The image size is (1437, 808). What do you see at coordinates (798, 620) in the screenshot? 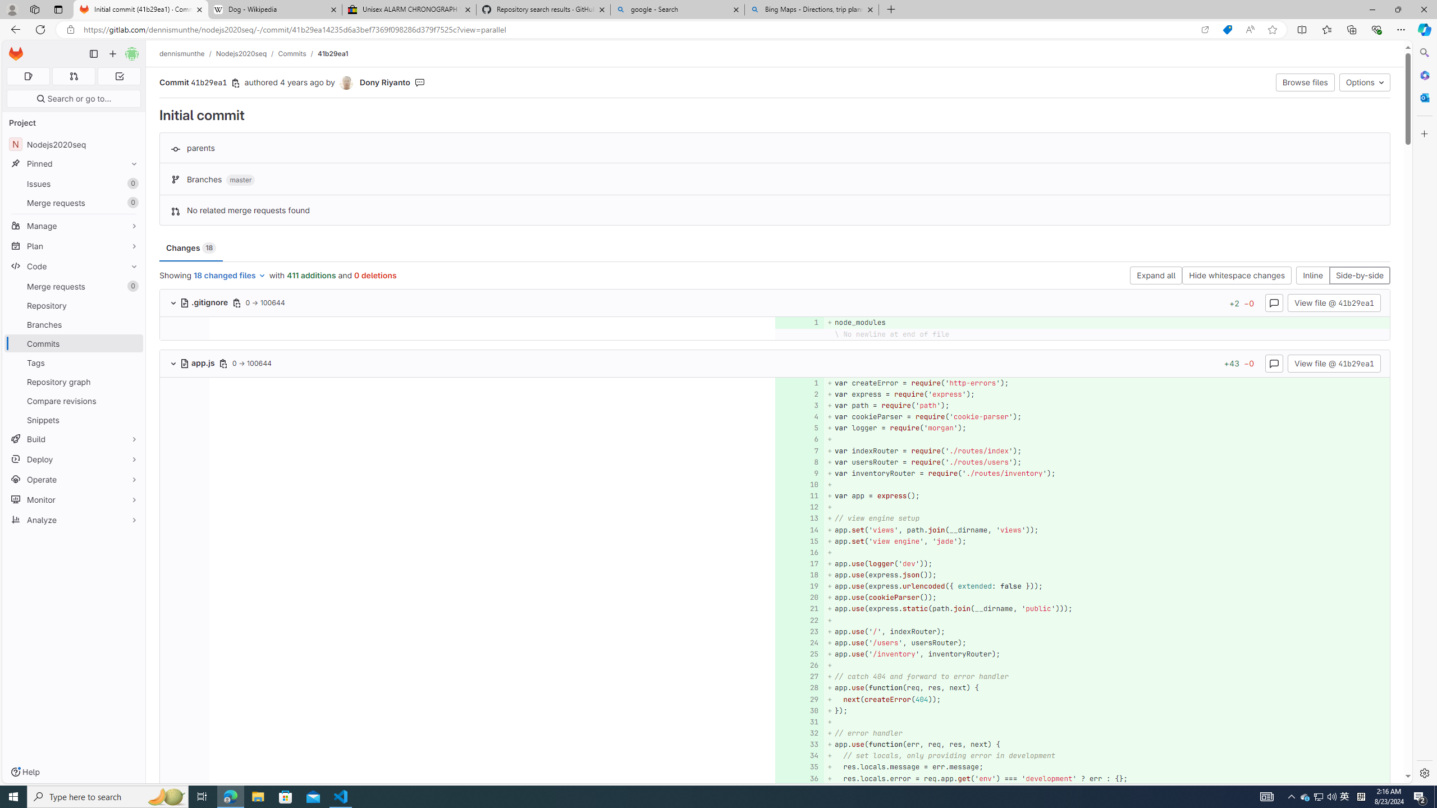
I see `22` at bounding box center [798, 620].